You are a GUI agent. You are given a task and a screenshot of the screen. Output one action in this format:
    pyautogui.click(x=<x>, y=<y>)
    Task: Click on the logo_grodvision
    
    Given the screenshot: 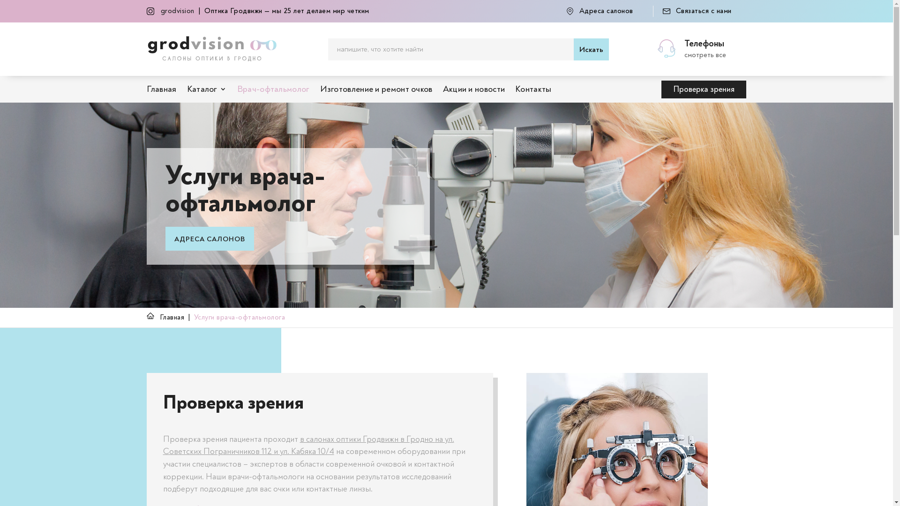 What is the action you would take?
    pyautogui.click(x=212, y=49)
    